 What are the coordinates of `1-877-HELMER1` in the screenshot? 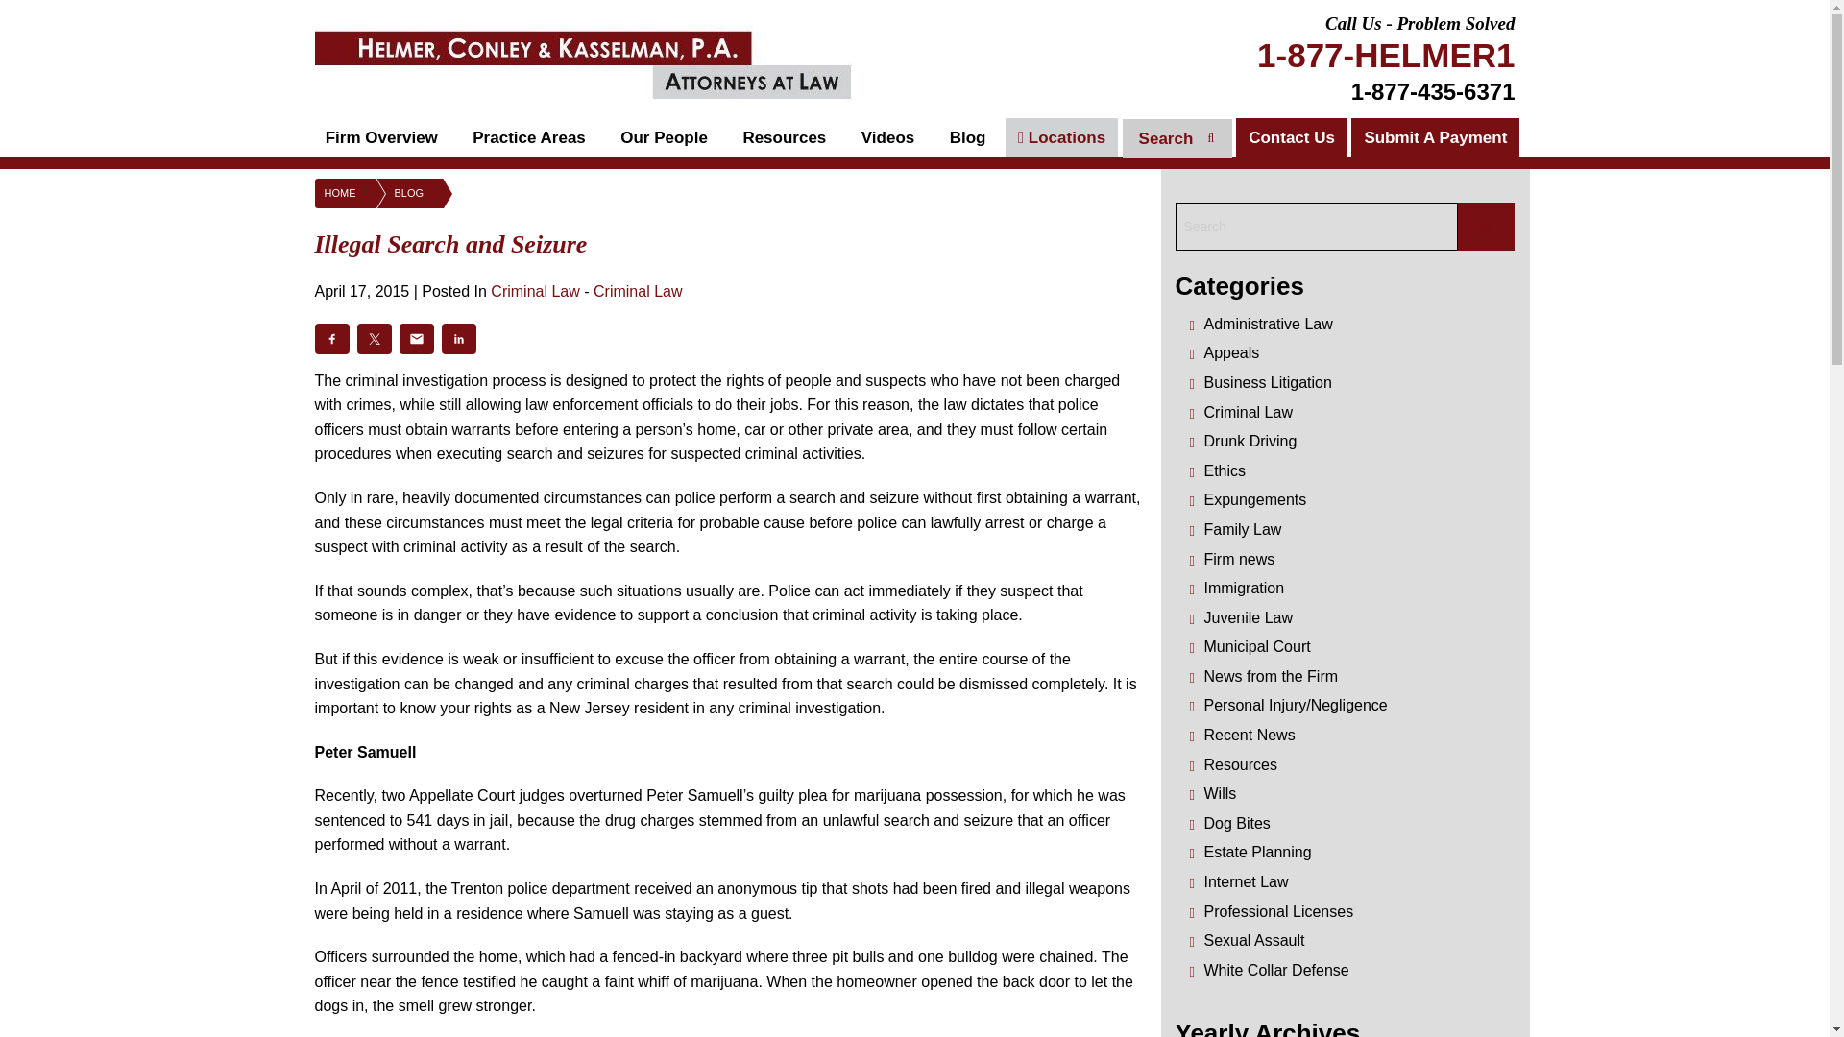 It's located at (1385, 54).